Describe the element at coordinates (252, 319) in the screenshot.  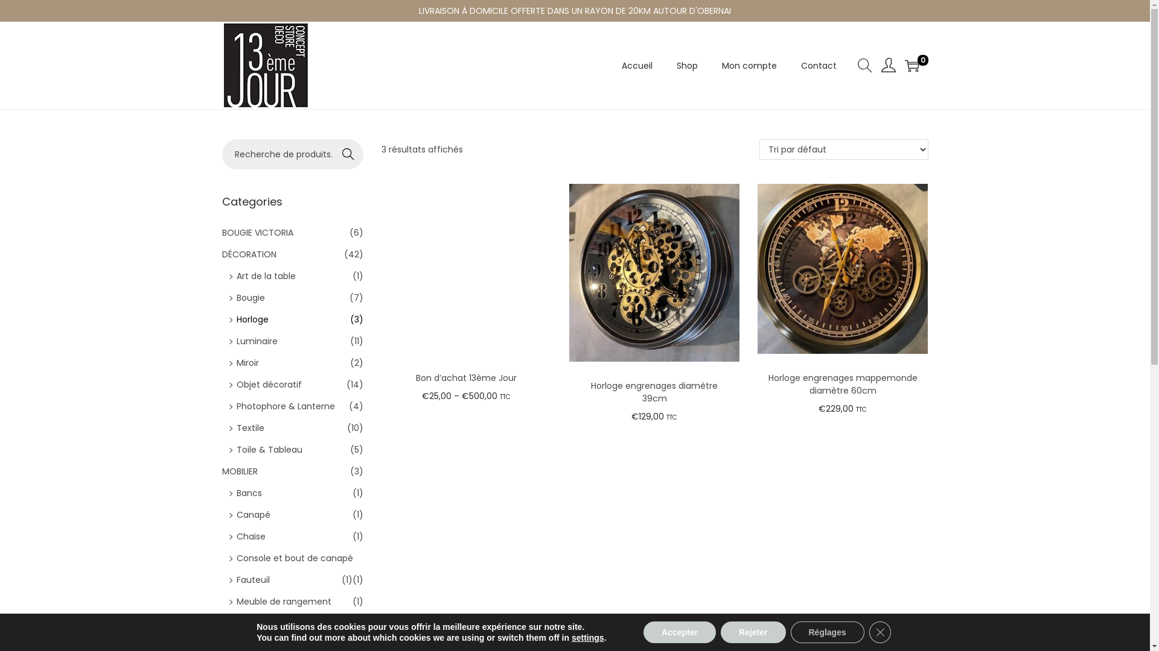
I see `Horloge` at that location.